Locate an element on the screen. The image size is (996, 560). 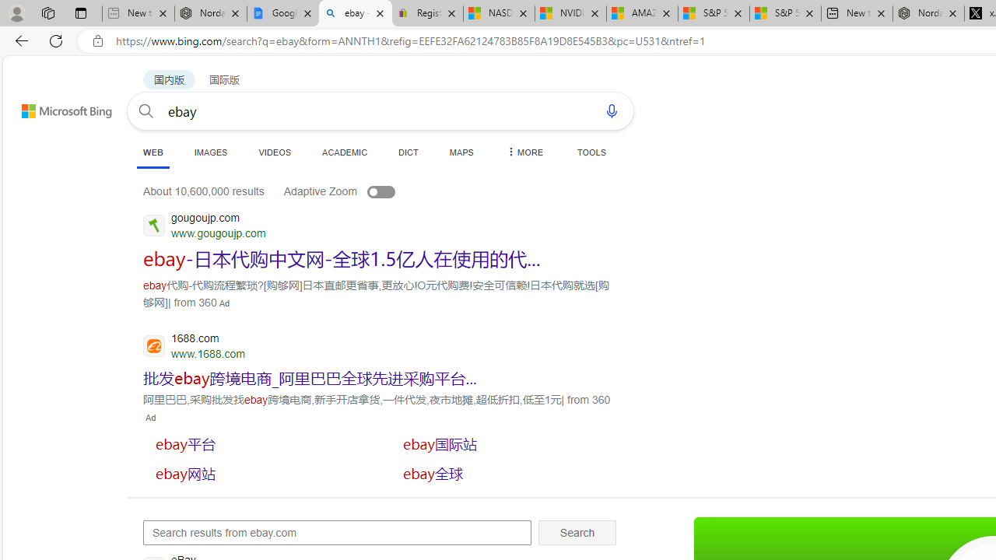
Google Docs: Online Document Editor | Google Workspace is located at coordinates (282, 14).